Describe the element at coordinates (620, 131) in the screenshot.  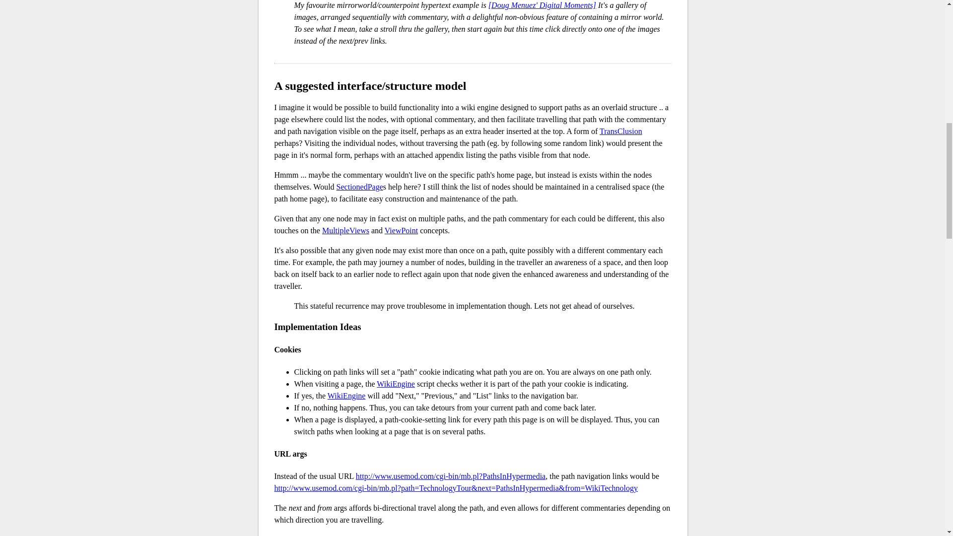
I see `TransClusion` at that location.